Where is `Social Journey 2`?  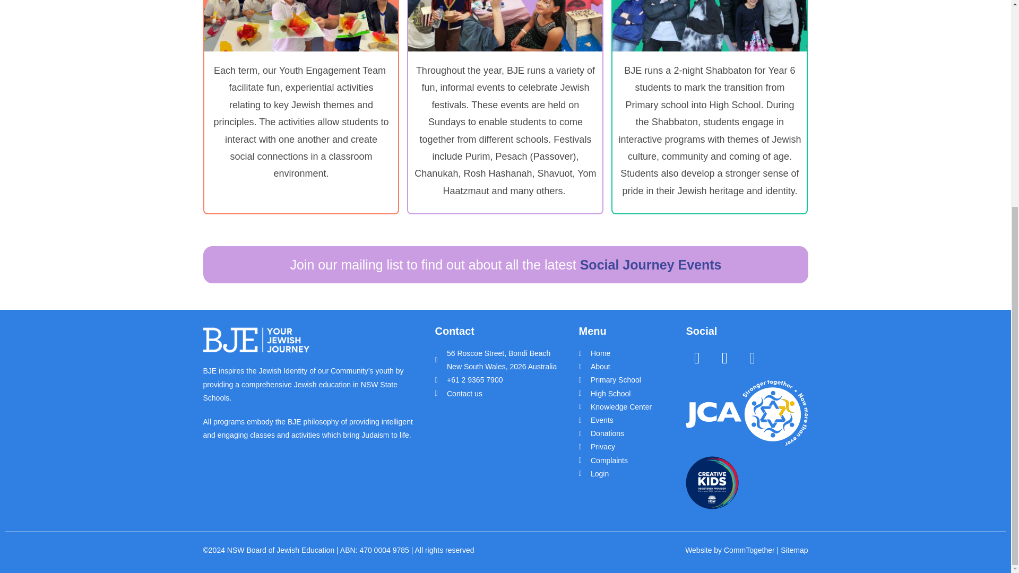 Social Journey 2 is located at coordinates (505, 25).